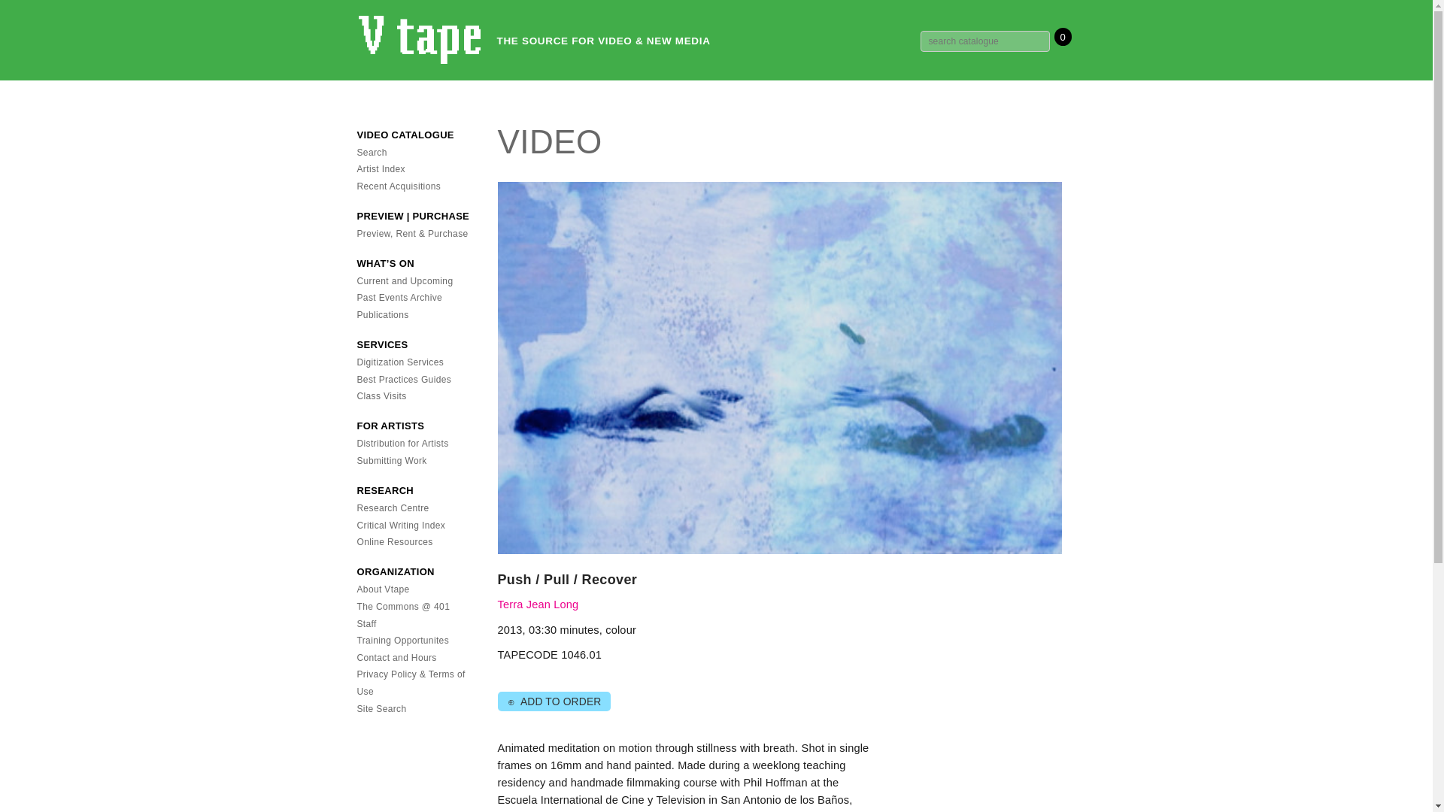 Image resolution: width=1444 pixels, height=812 pixels. I want to click on Artist Index, so click(381, 169).